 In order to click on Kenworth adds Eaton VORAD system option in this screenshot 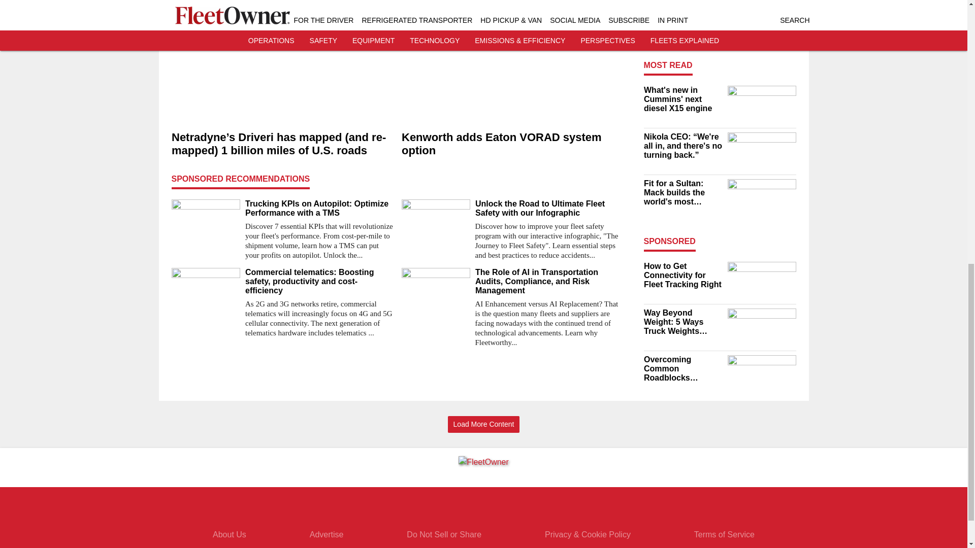, I will do `click(512, 144)`.